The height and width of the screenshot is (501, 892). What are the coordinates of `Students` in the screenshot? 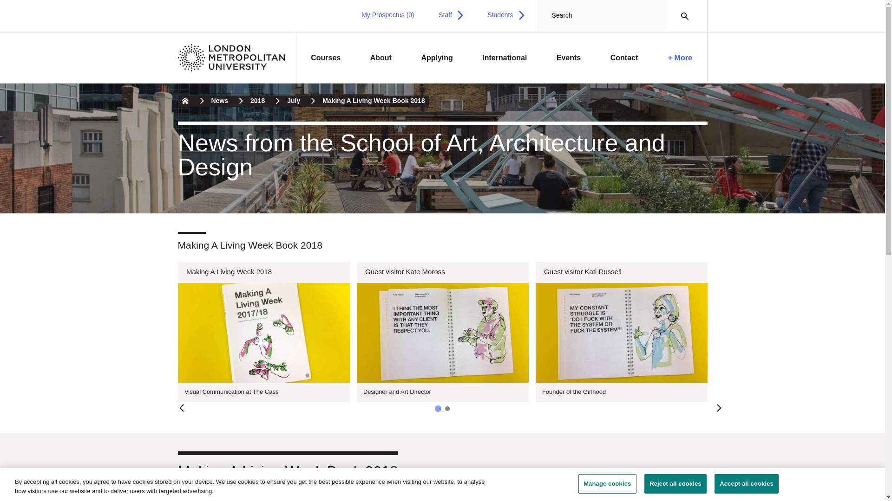 It's located at (505, 15).